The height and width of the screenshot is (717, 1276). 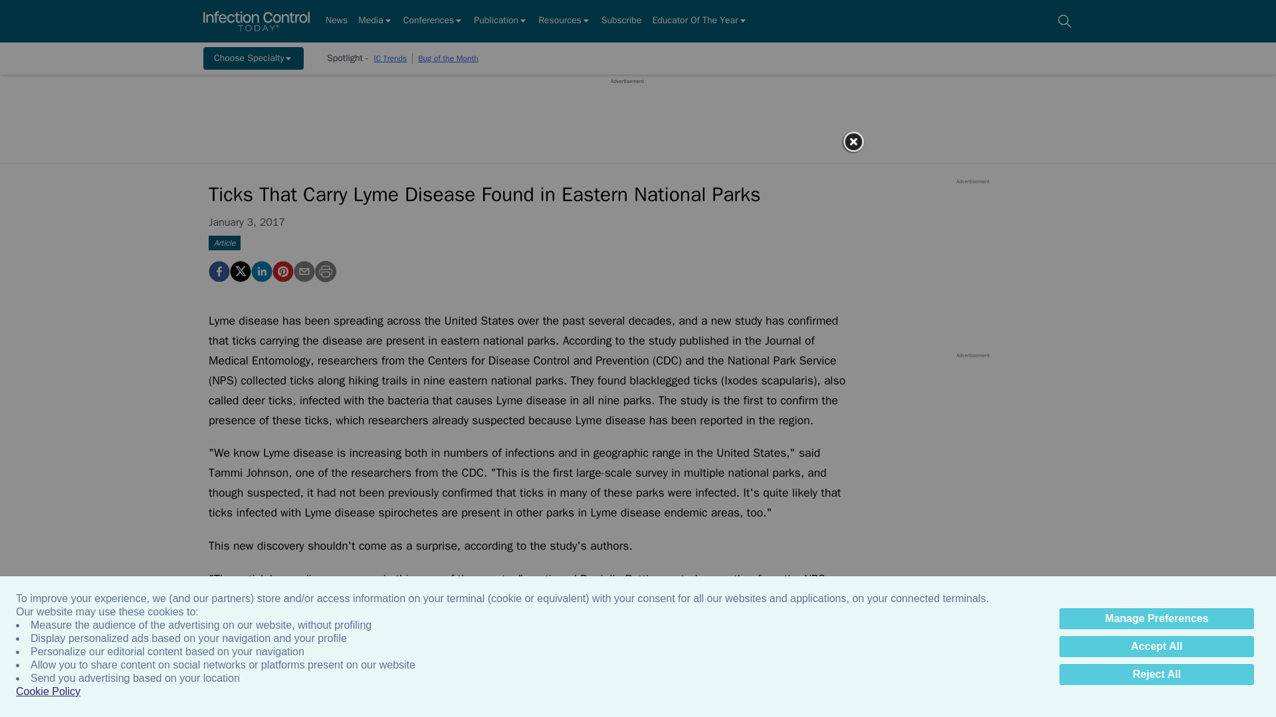 I want to click on 3rd party ad content, so click(x=627, y=115).